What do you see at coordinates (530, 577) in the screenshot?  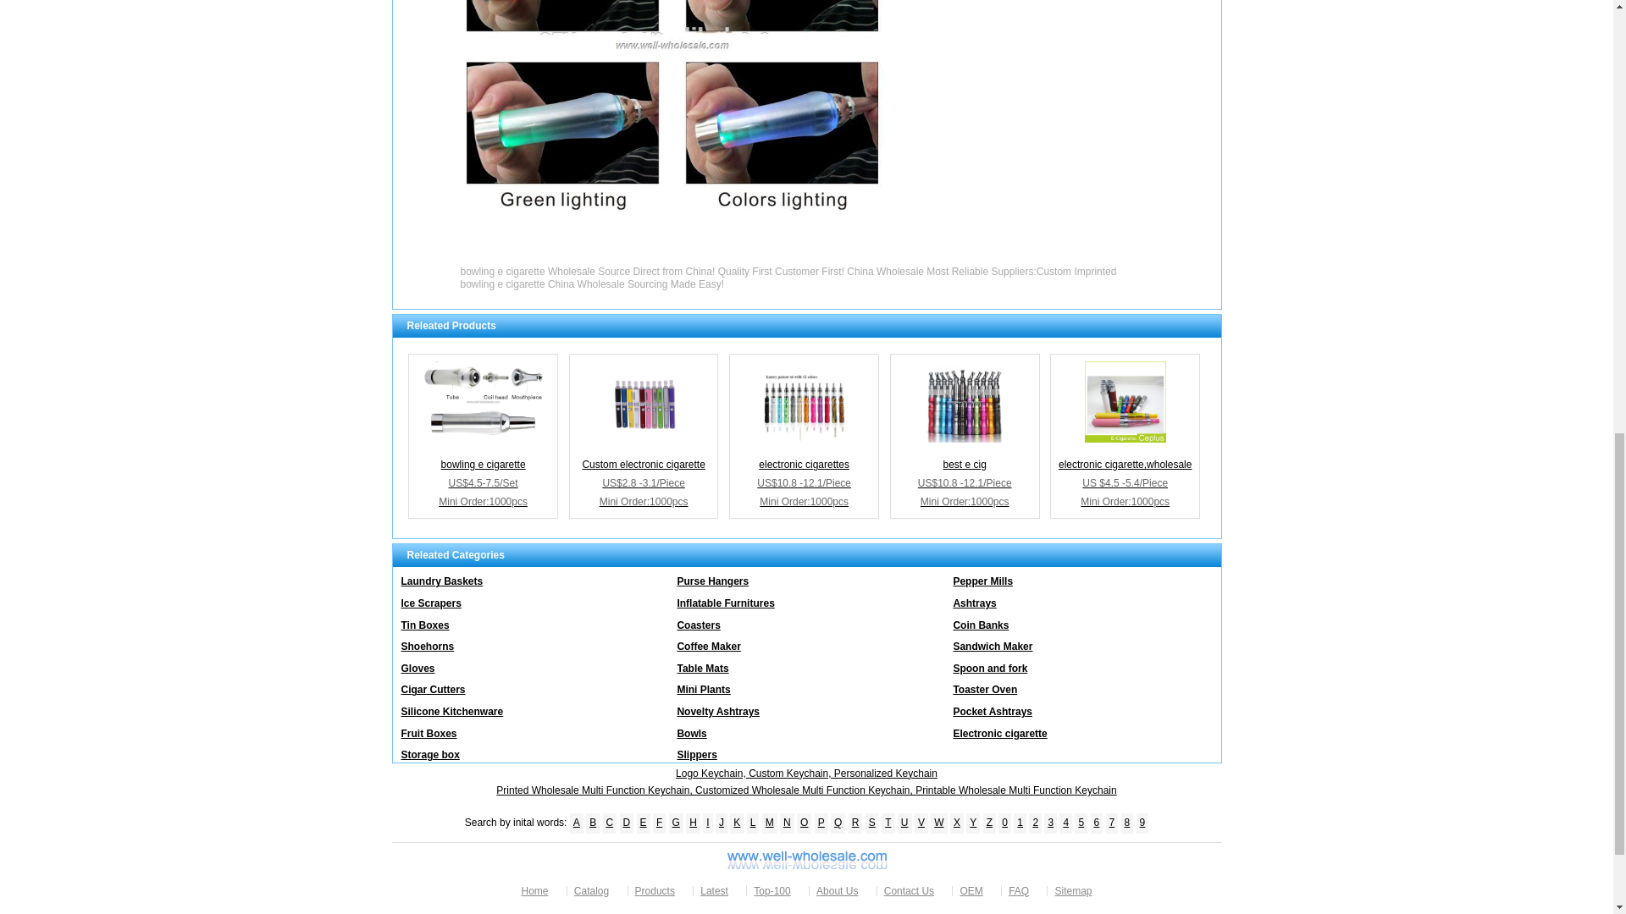 I see `Laundry Baskets` at bounding box center [530, 577].